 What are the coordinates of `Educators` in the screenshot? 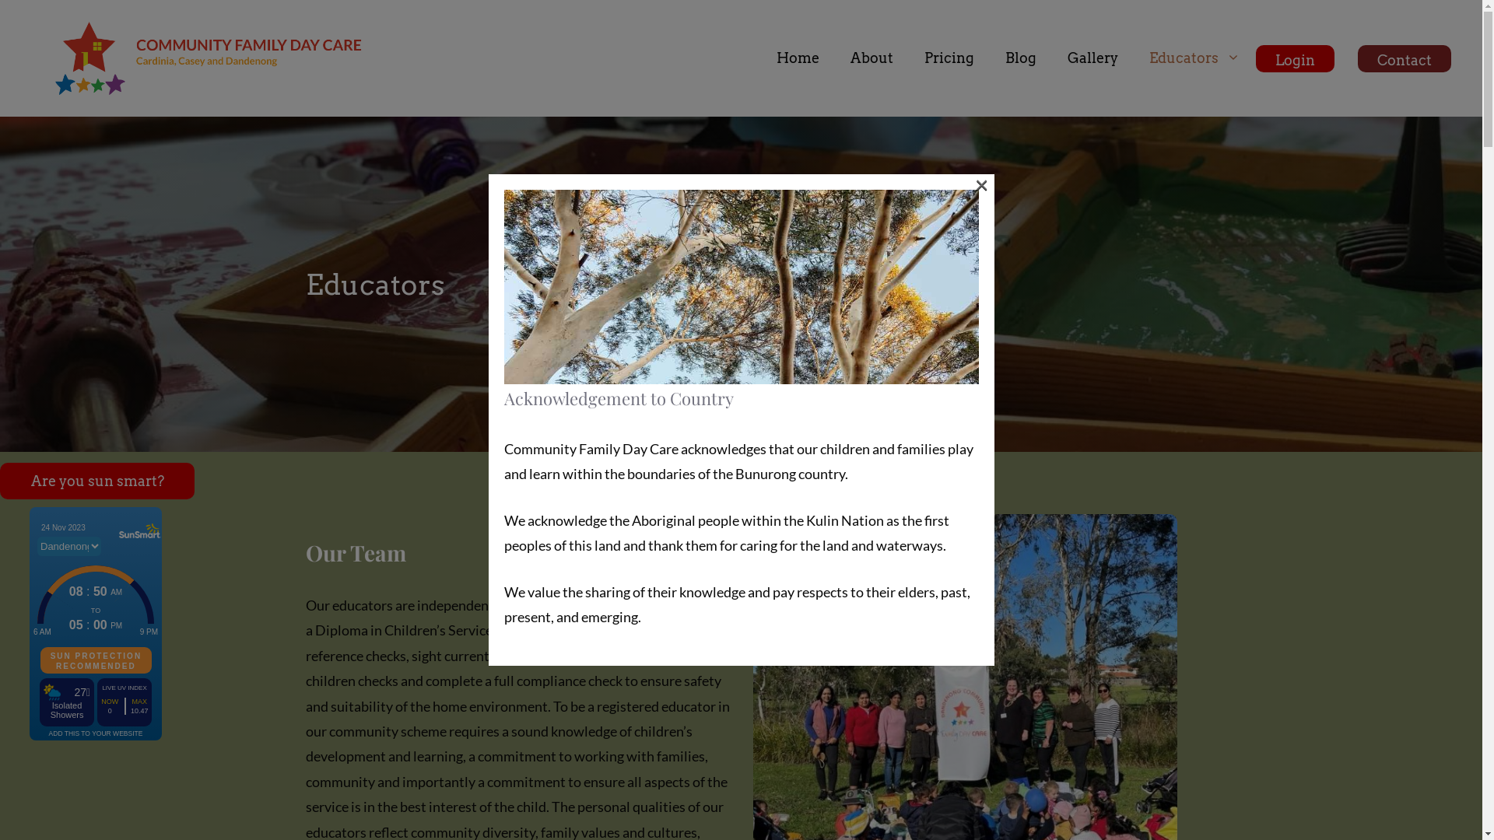 It's located at (1195, 58).